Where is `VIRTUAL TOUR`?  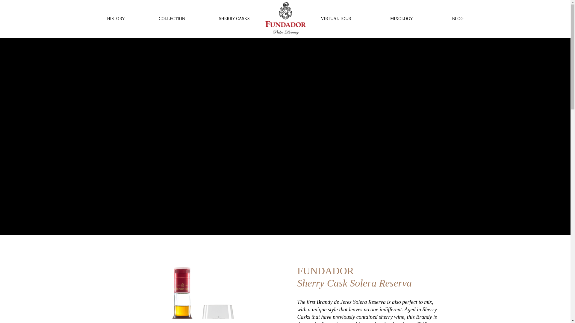 VIRTUAL TOUR is located at coordinates (336, 19).